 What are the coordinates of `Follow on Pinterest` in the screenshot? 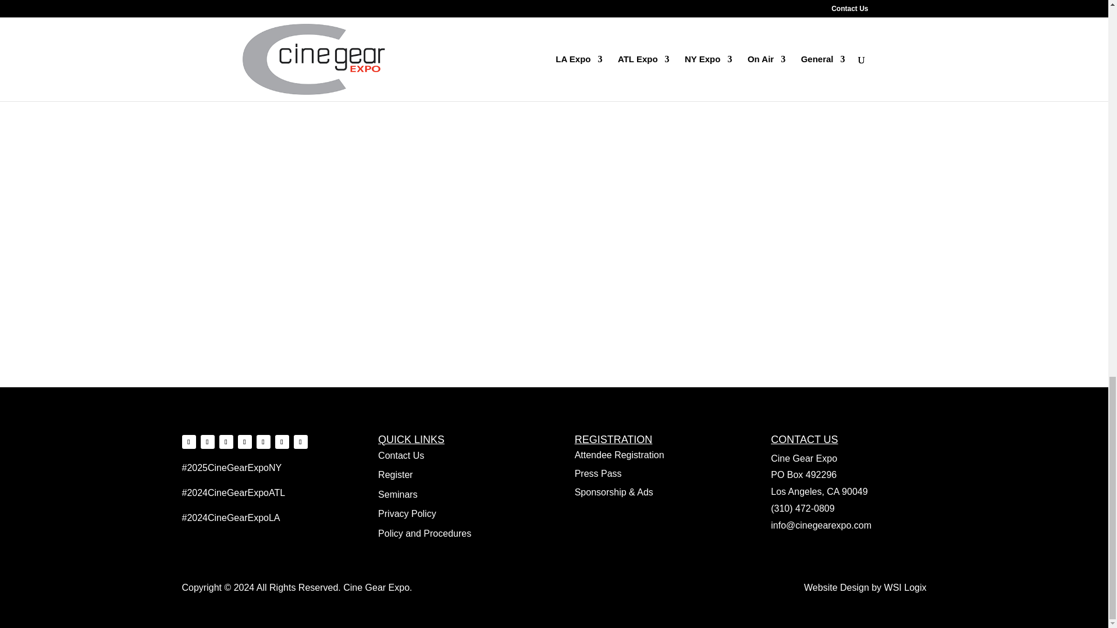 It's located at (244, 442).